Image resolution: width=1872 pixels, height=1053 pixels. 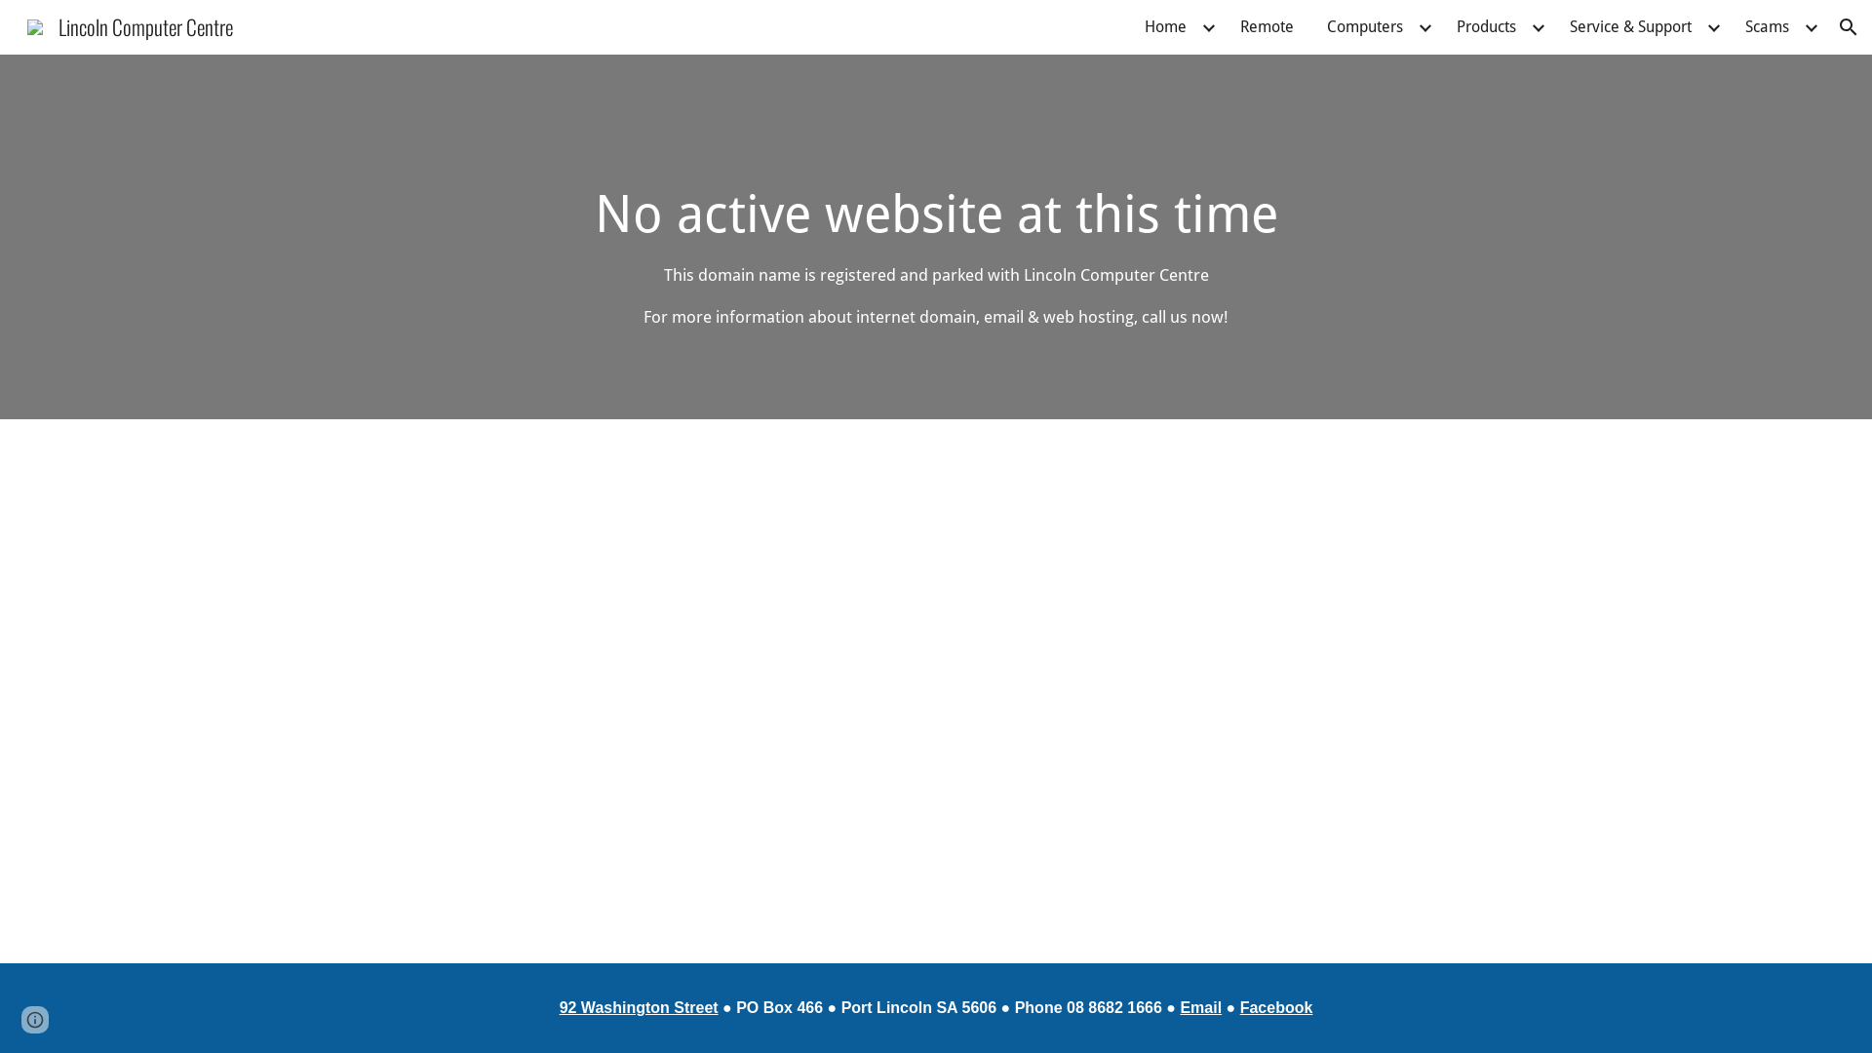 What do you see at coordinates (1486, 27) in the screenshot?
I see `Products` at bounding box center [1486, 27].